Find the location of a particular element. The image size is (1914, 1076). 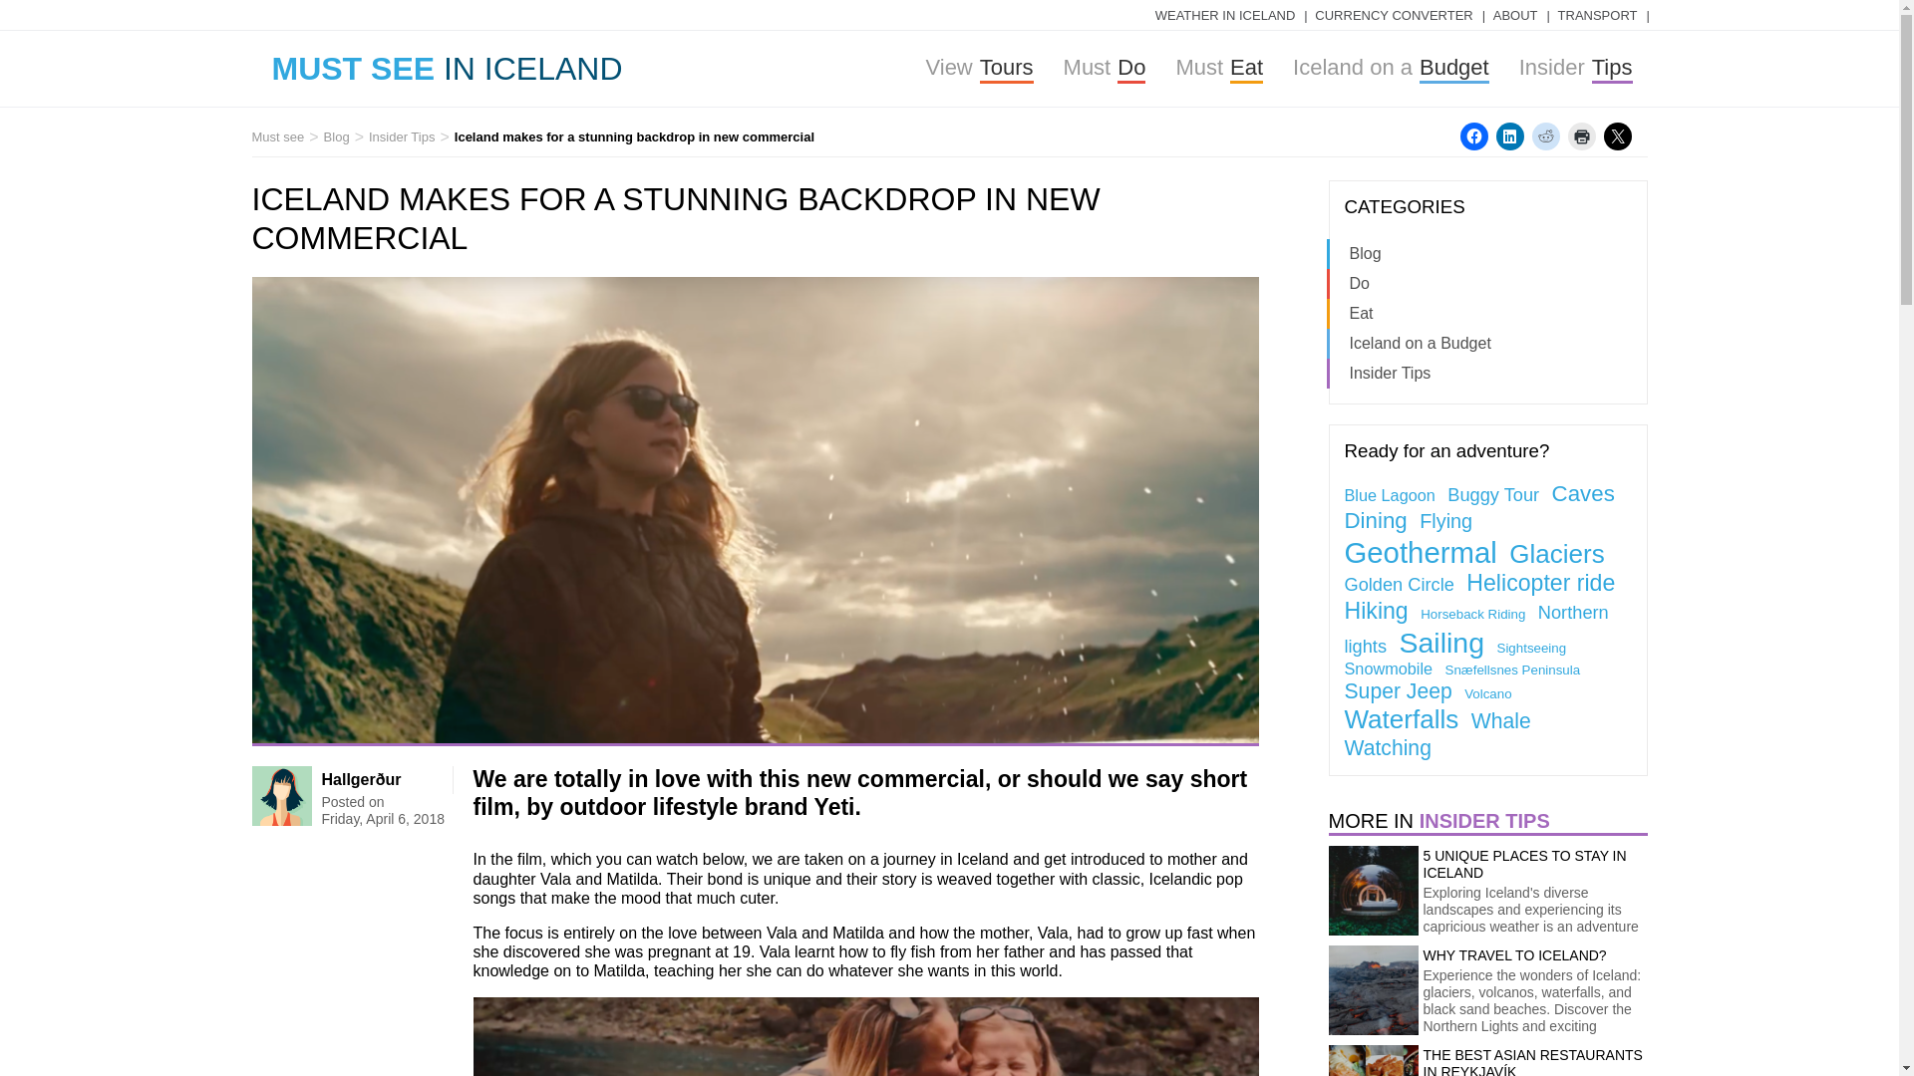

MUST SEE IN ICELAND is located at coordinates (1575, 70).